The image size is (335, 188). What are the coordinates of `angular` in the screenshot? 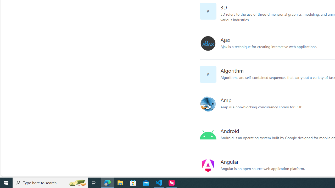 It's located at (210, 166).